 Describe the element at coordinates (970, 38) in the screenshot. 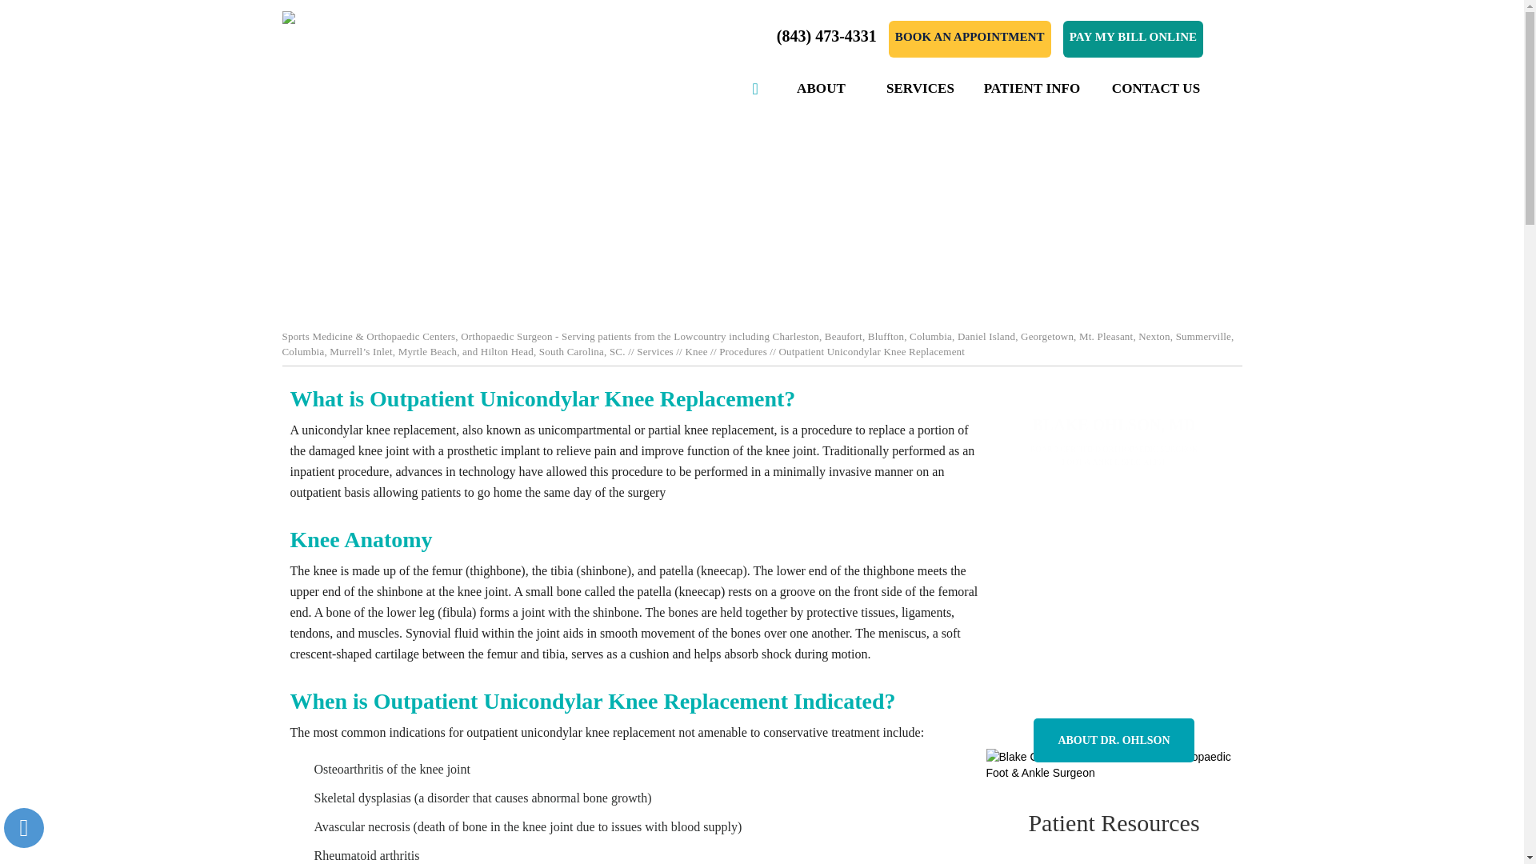

I see `BOOK AN APPOINTMENT` at that location.